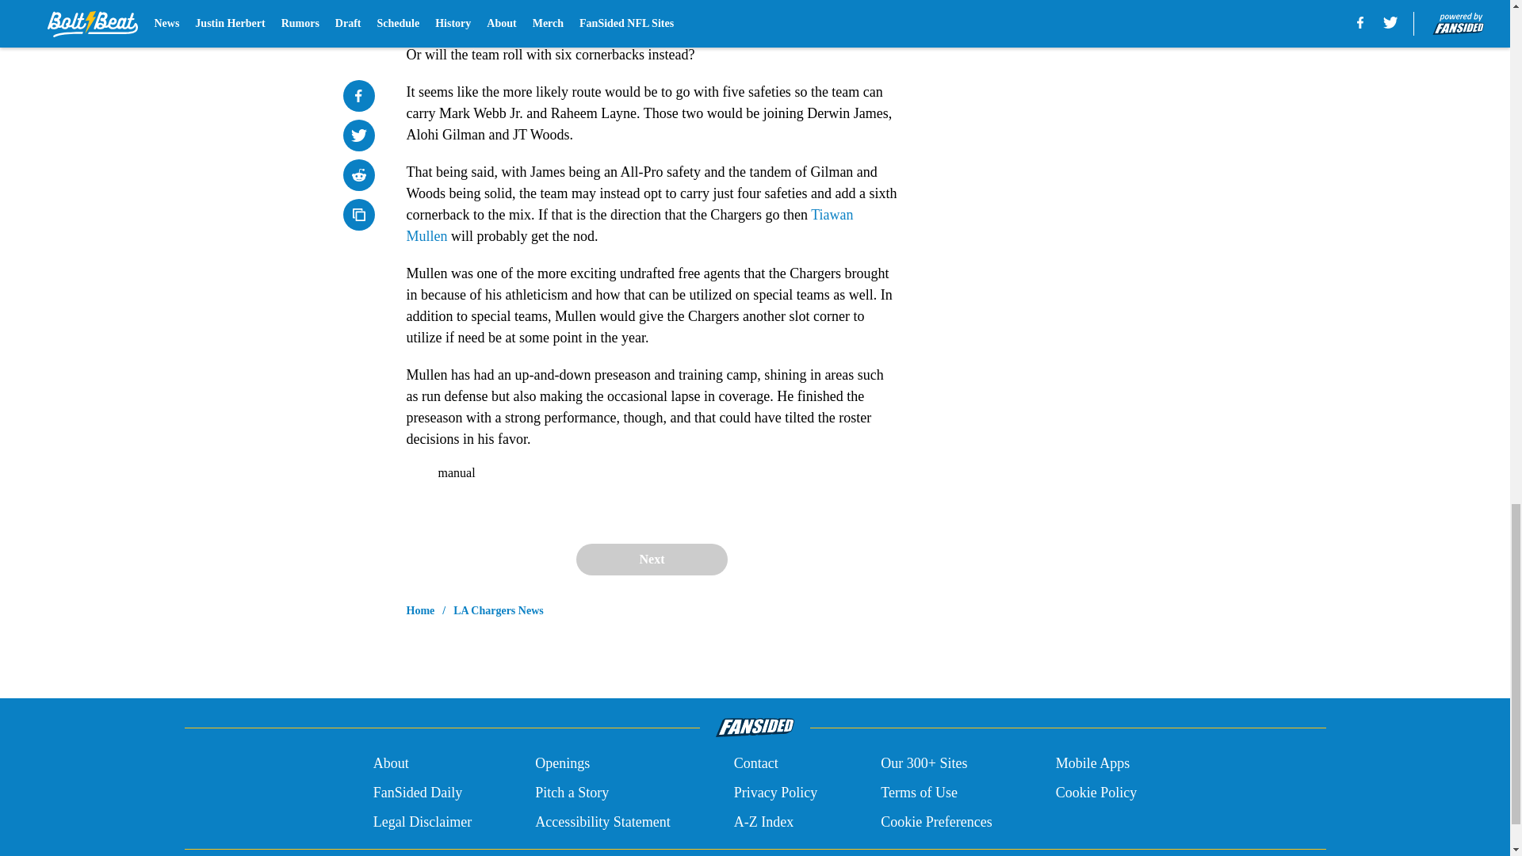 This screenshot has height=856, width=1522. Describe the element at coordinates (420, 610) in the screenshot. I see `Home` at that location.